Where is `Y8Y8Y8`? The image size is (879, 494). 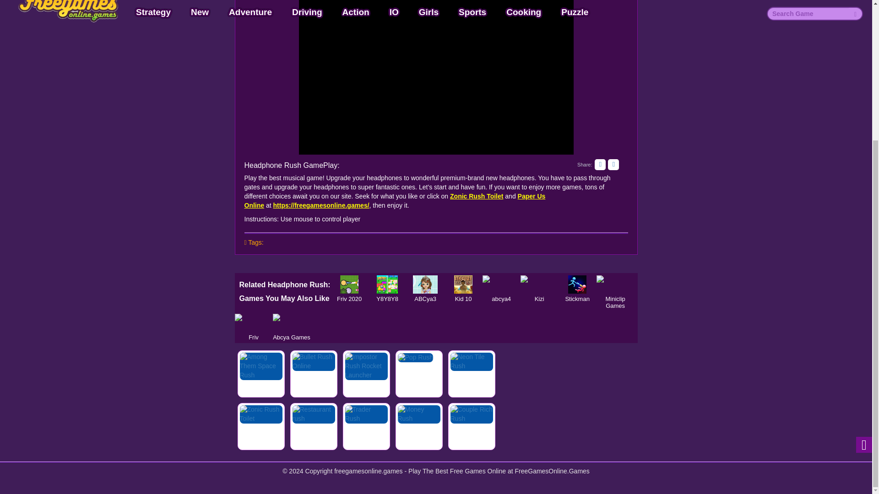
Y8Y8Y8 is located at coordinates (387, 284).